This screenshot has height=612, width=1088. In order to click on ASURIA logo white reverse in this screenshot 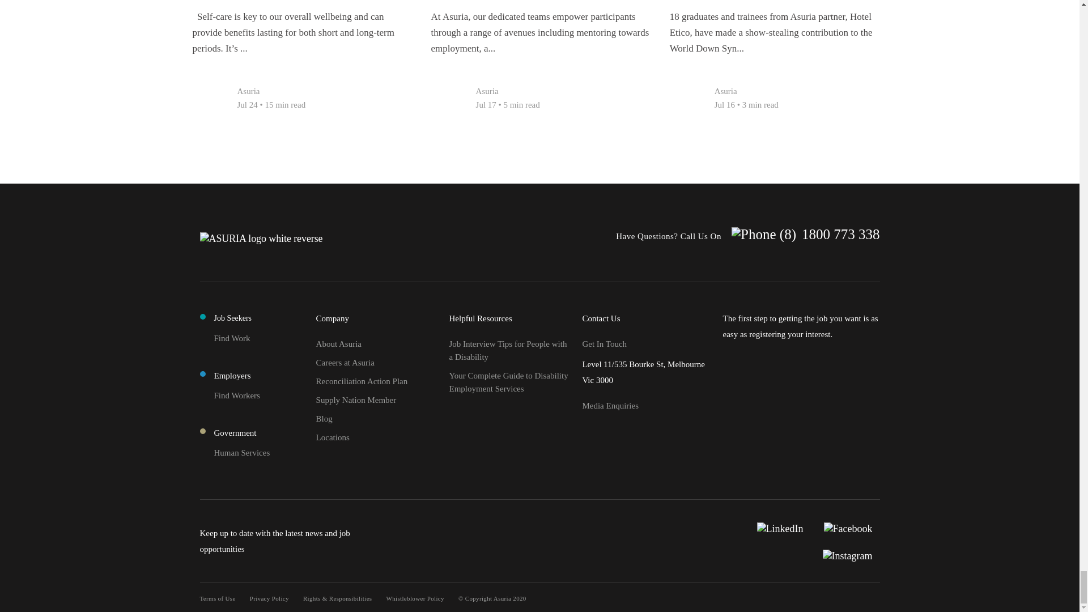, I will do `click(261, 238)`.